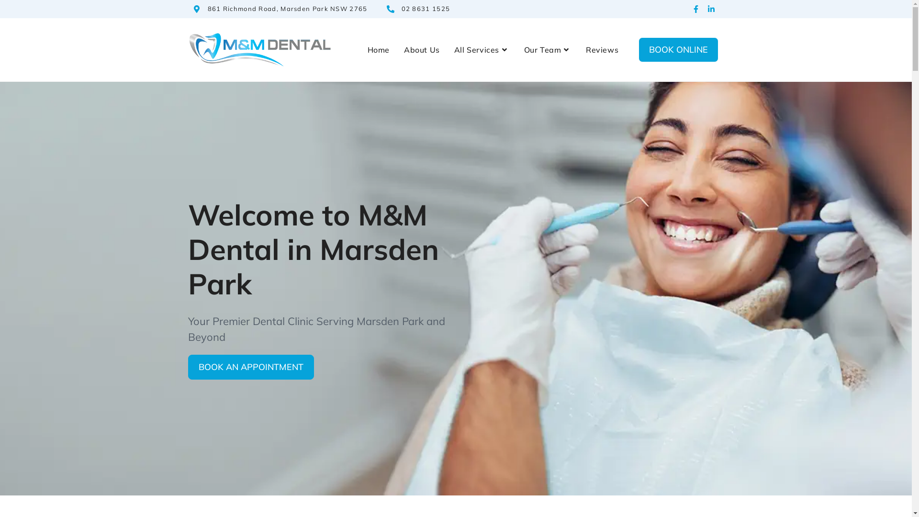 The height and width of the screenshot is (517, 919). I want to click on 02 8631 1525, so click(426, 9).